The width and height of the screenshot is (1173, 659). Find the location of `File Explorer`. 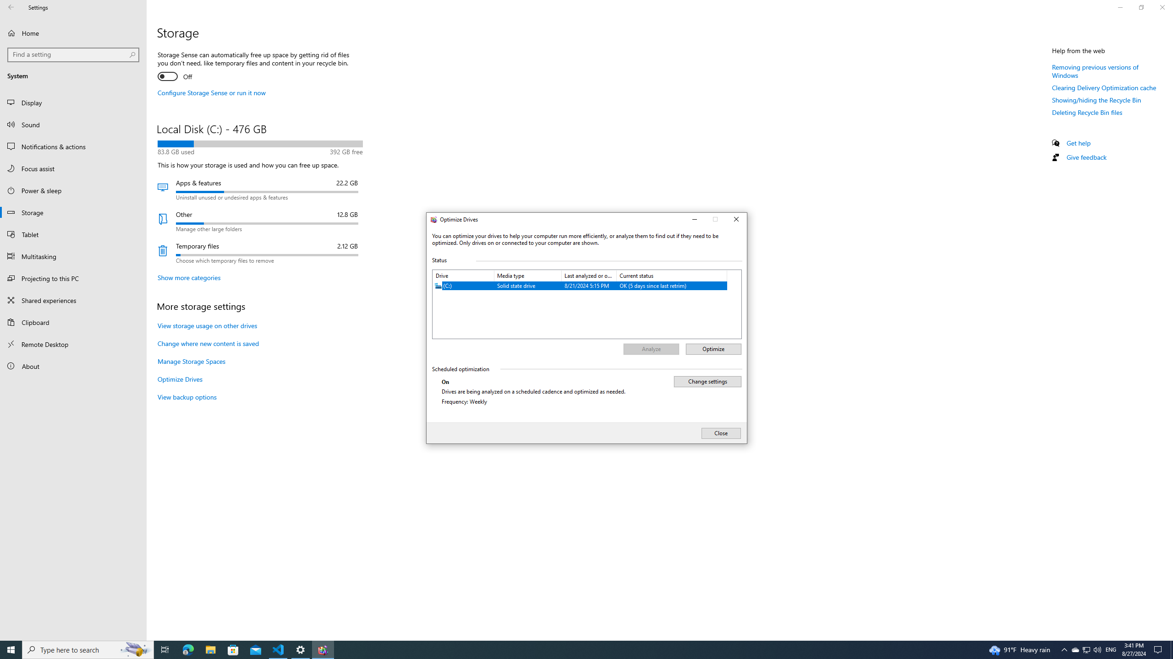

File Explorer is located at coordinates (1075, 650).